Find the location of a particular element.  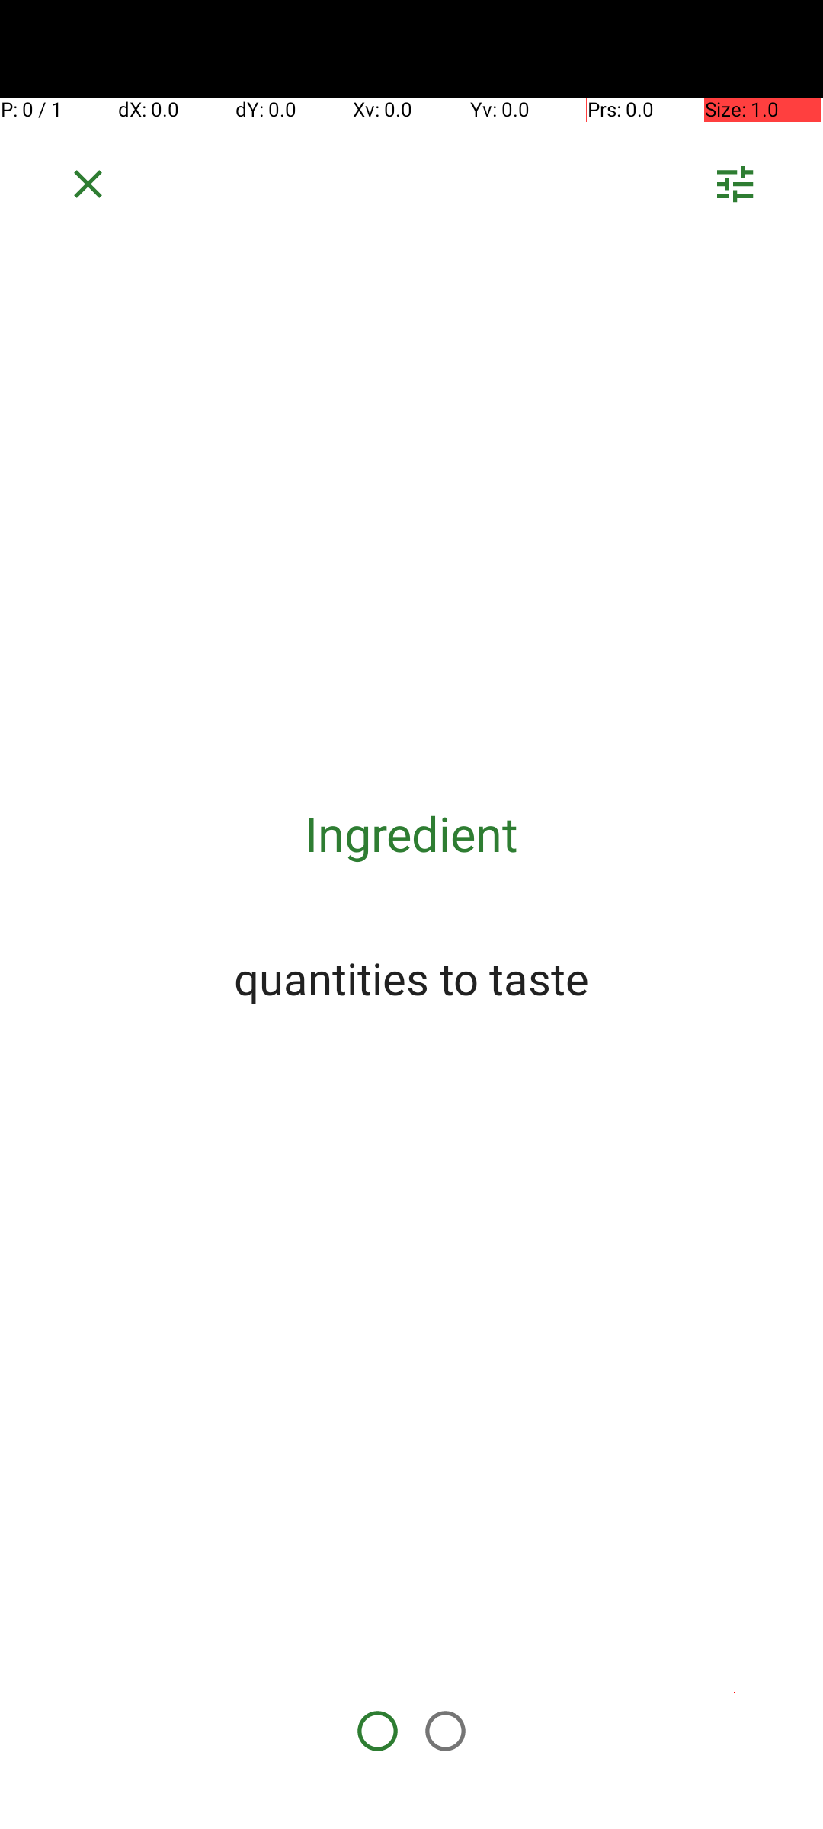

quantities to taste is located at coordinates (411, 978).